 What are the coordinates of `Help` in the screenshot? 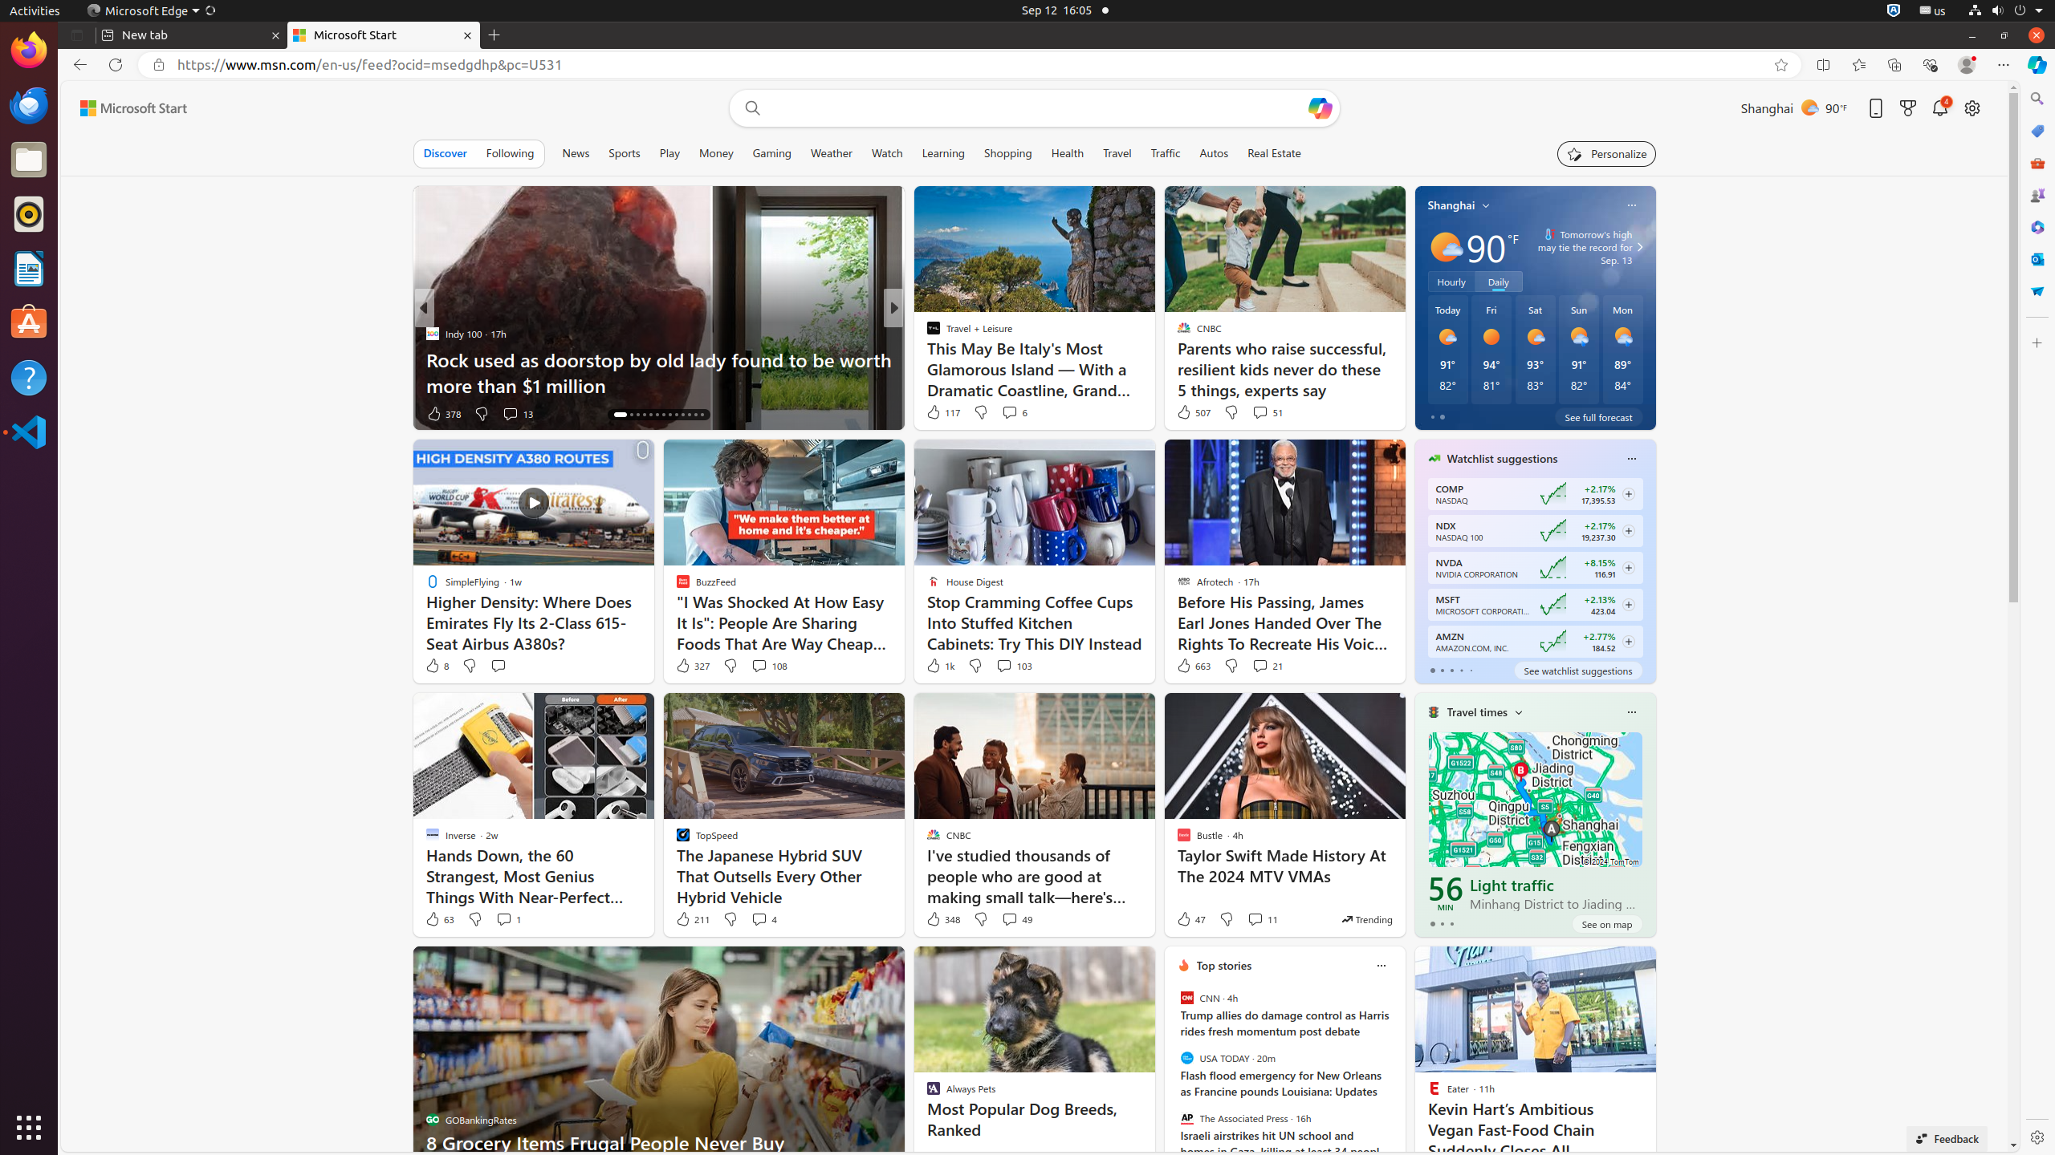 It's located at (29, 377).